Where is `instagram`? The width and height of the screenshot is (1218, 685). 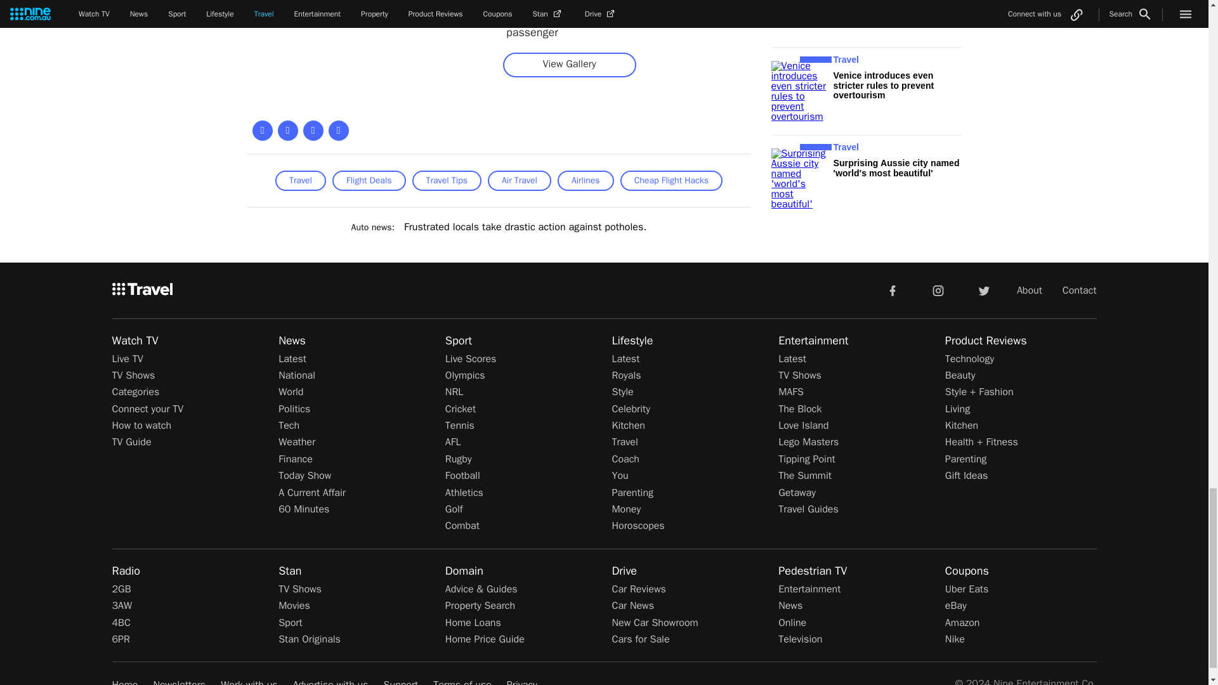
instagram is located at coordinates (938, 290).